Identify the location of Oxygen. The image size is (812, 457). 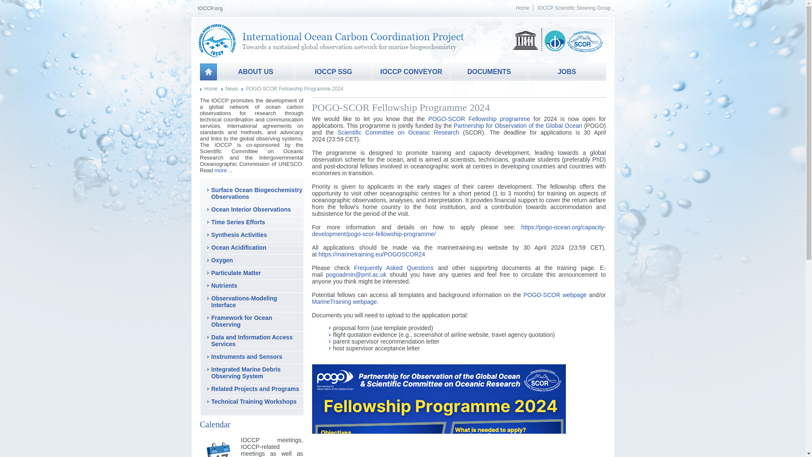
(222, 260).